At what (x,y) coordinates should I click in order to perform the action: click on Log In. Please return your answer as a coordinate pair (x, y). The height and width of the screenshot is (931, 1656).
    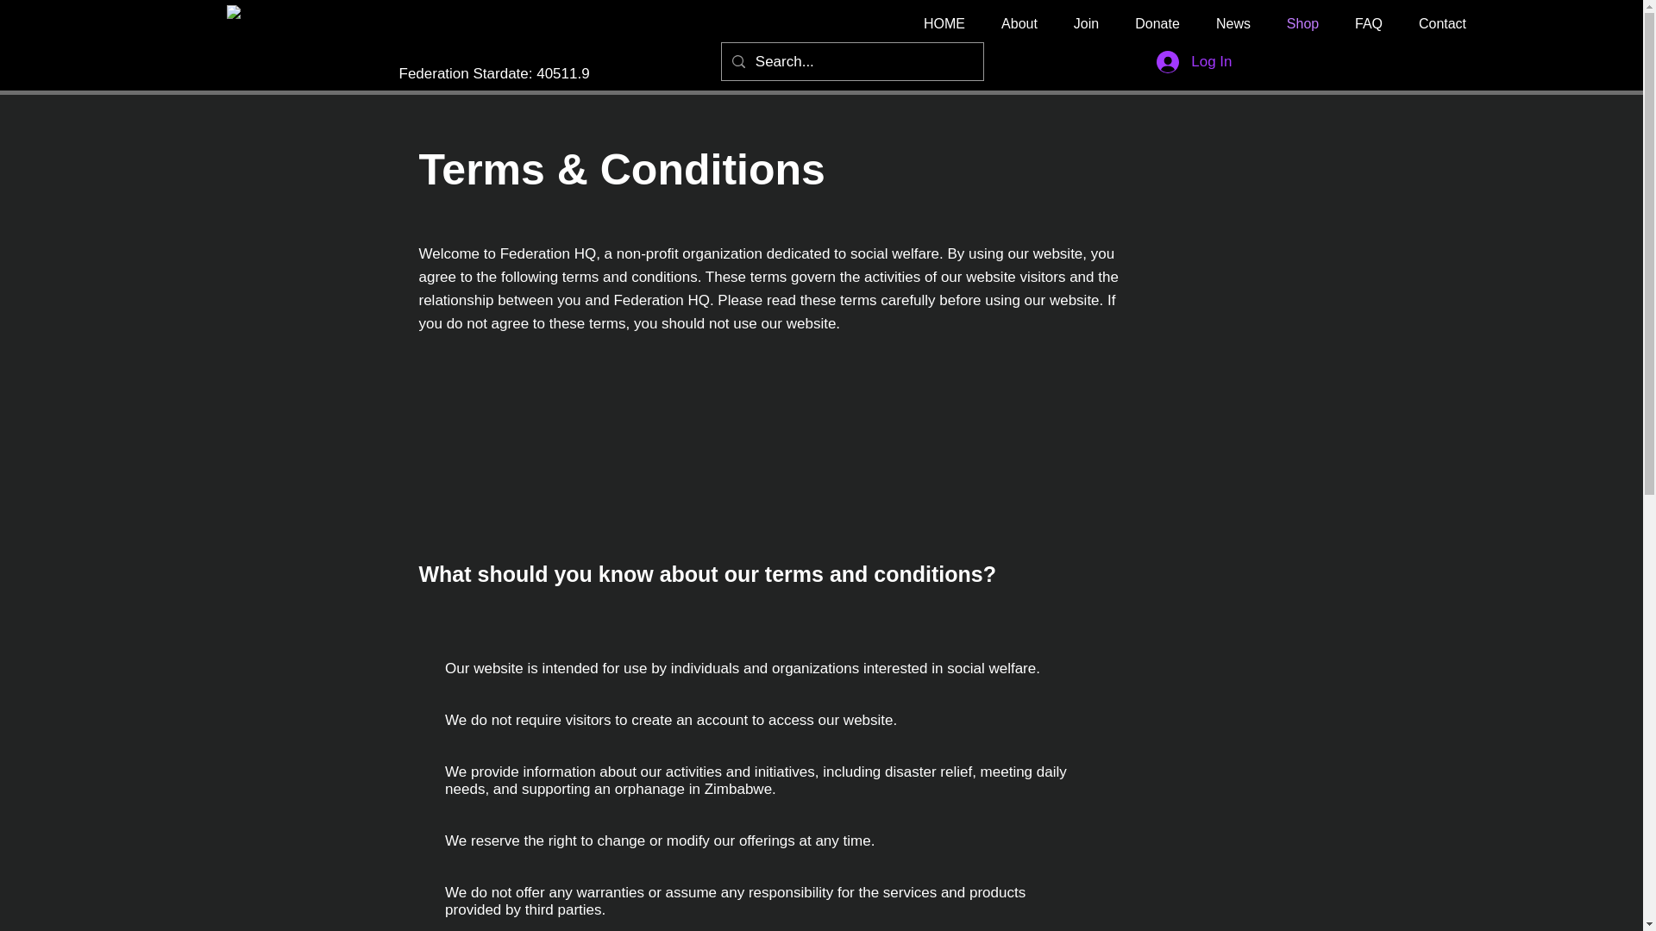
    Looking at the image, I should click on (1194, 61).